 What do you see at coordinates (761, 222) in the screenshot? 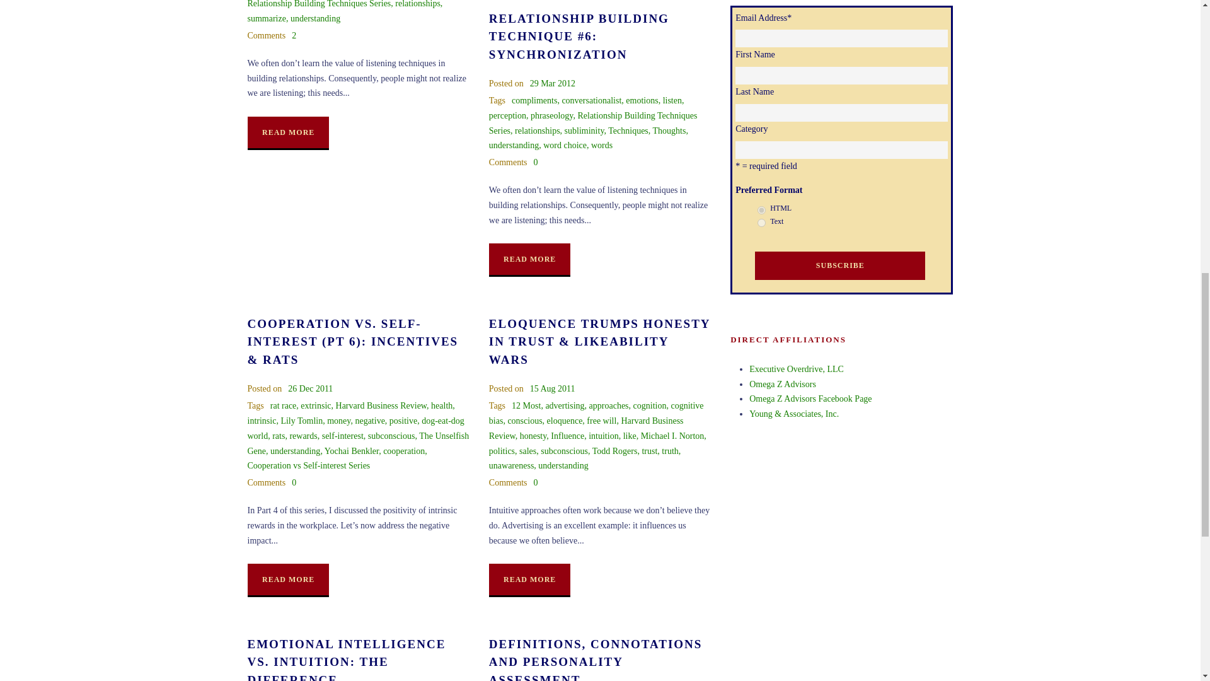
I see `text` at bounding box center [761, 222].